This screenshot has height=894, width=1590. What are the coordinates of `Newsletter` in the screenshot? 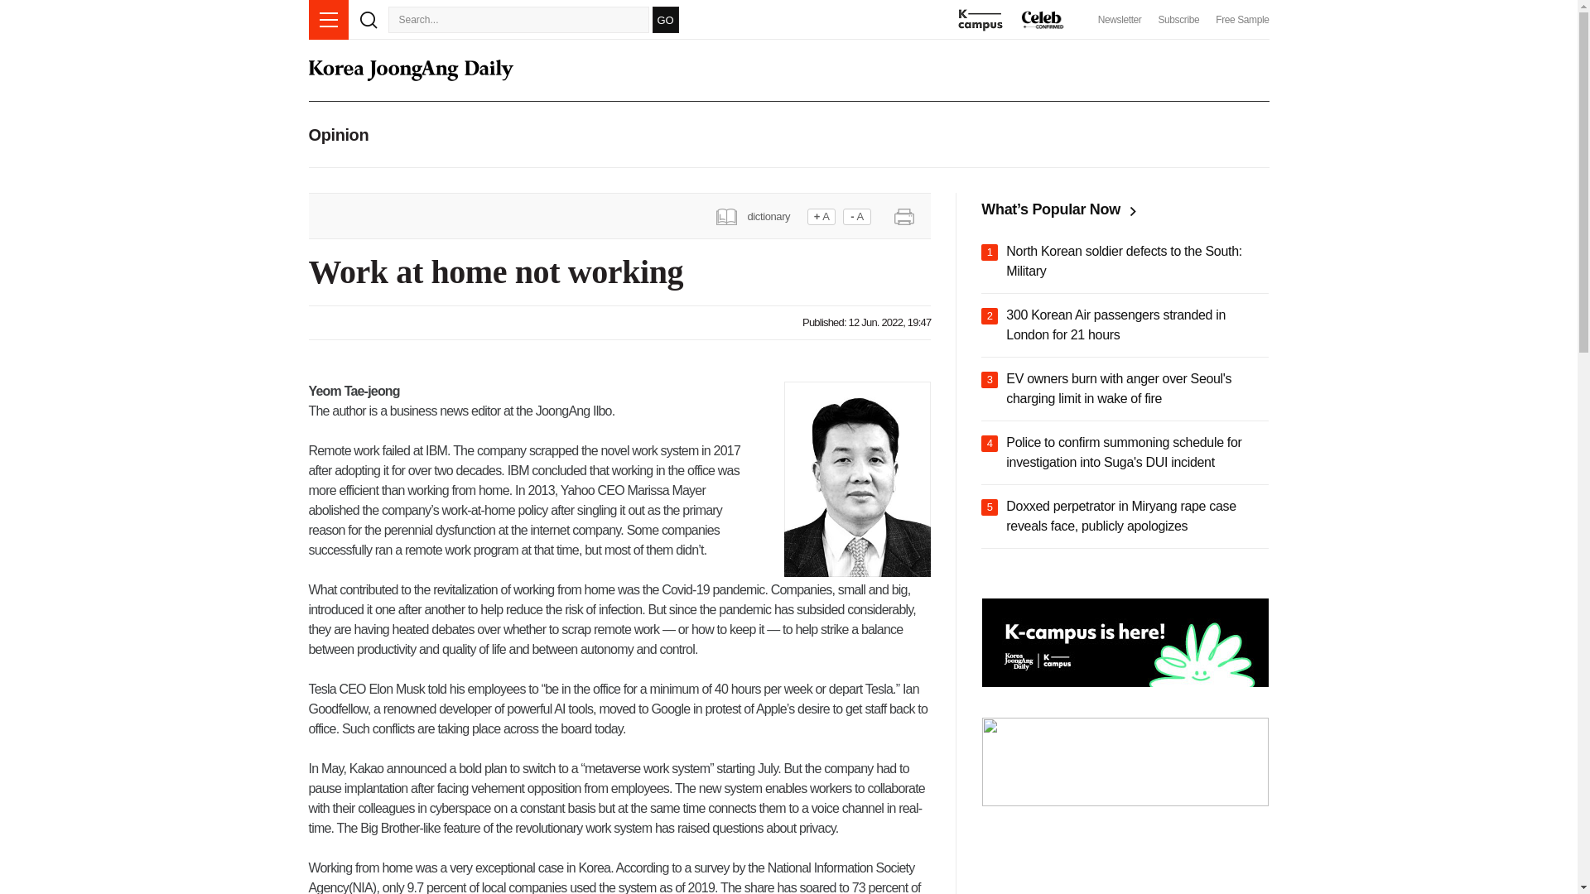 It's located at (1120, 20).